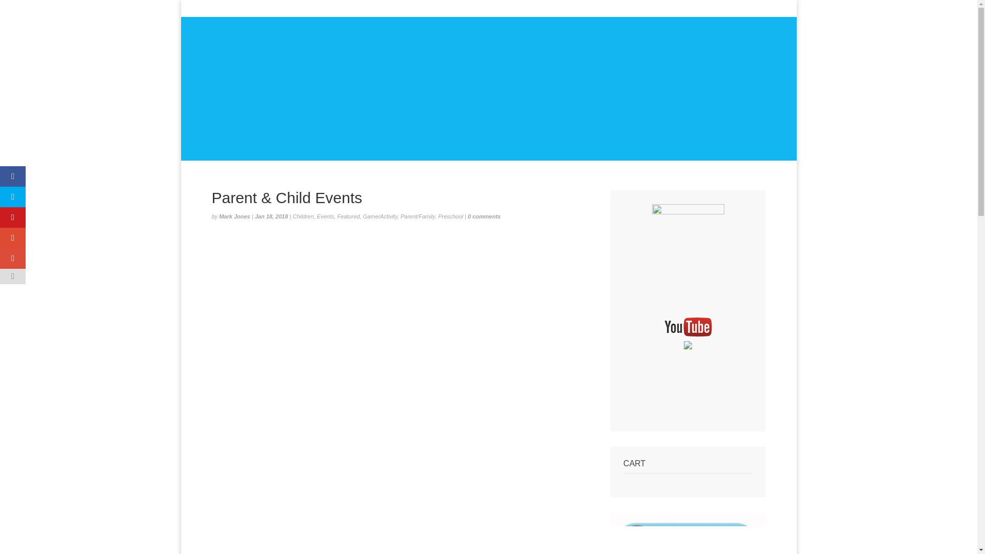 The height and width of the screenshot is (554, 985). Describe the element at coordinates (348, 216) in the screenshot. I see `Featured` at that location.